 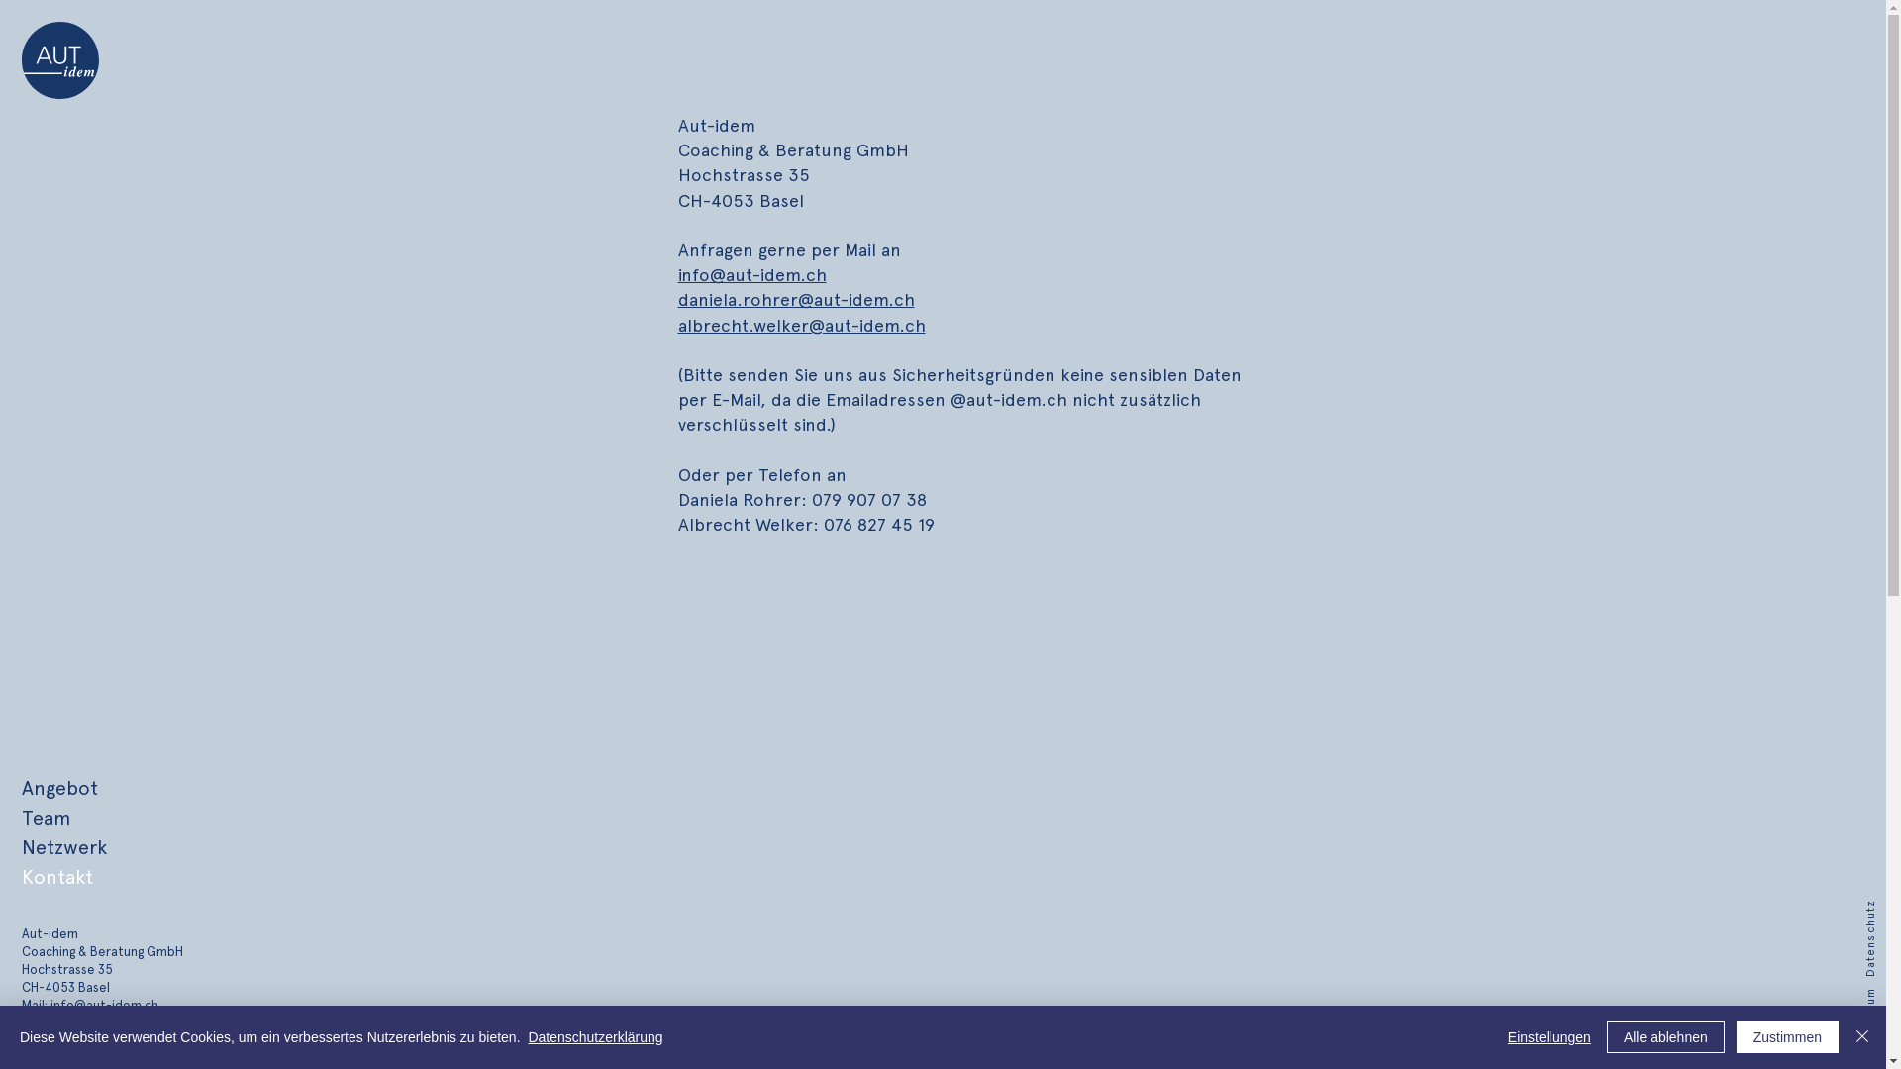 I want to click on daniela.rohrer@aut-idem.ch, so click(x=796, y=299).